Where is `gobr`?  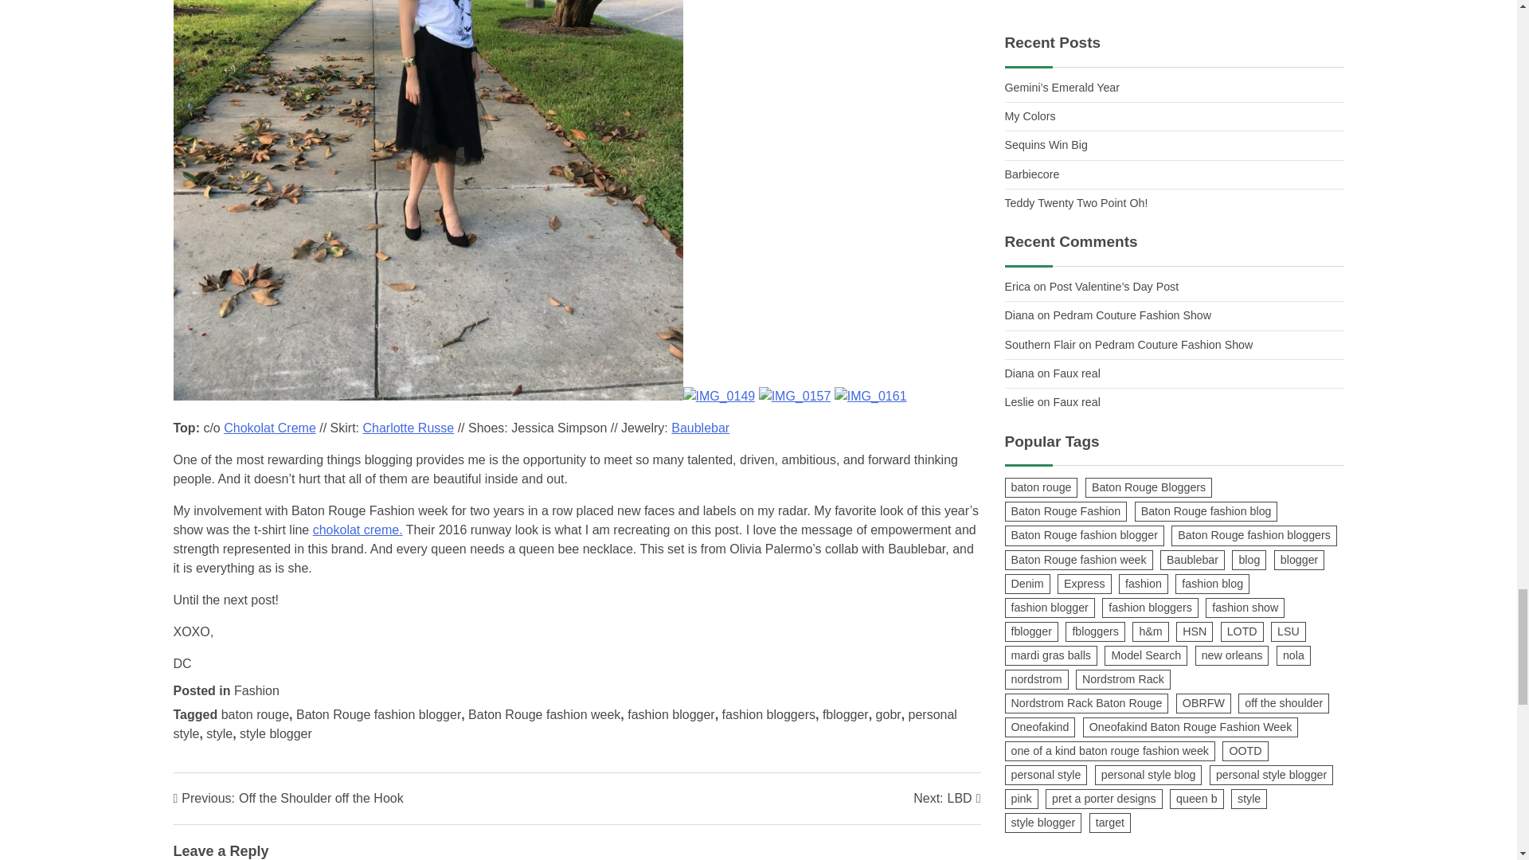 gobr is located at coordinates (358, 529).